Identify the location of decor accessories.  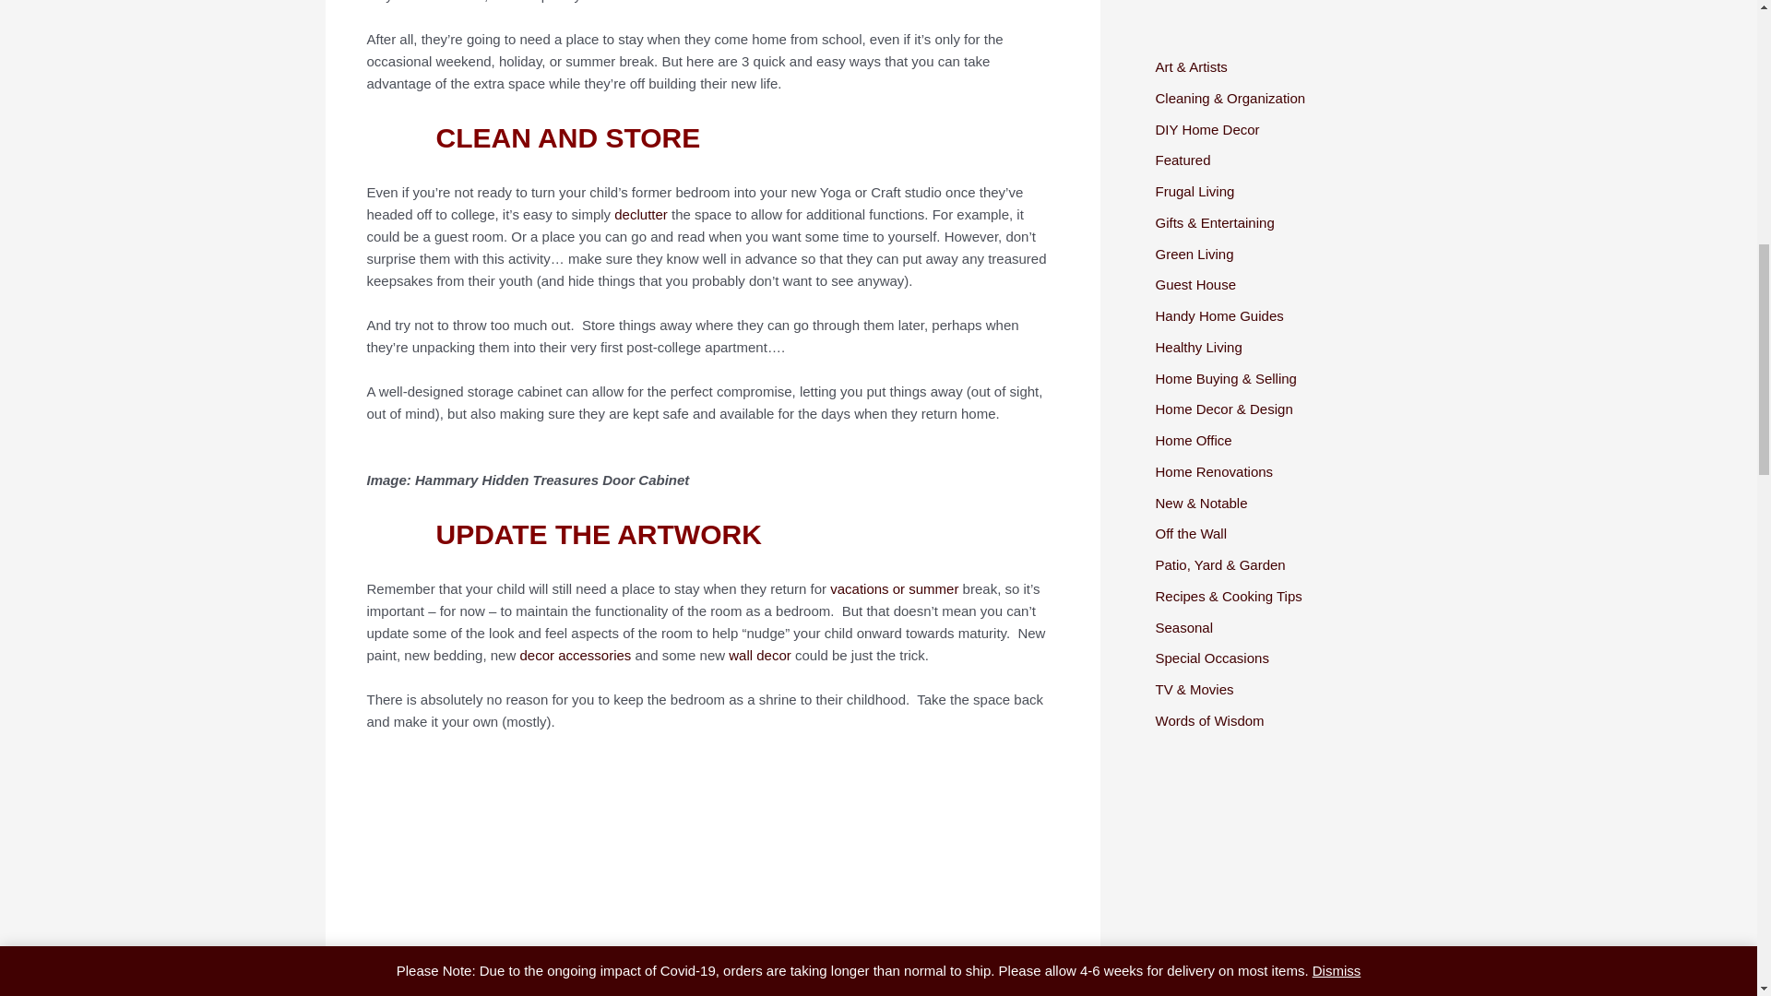
(574, 655).